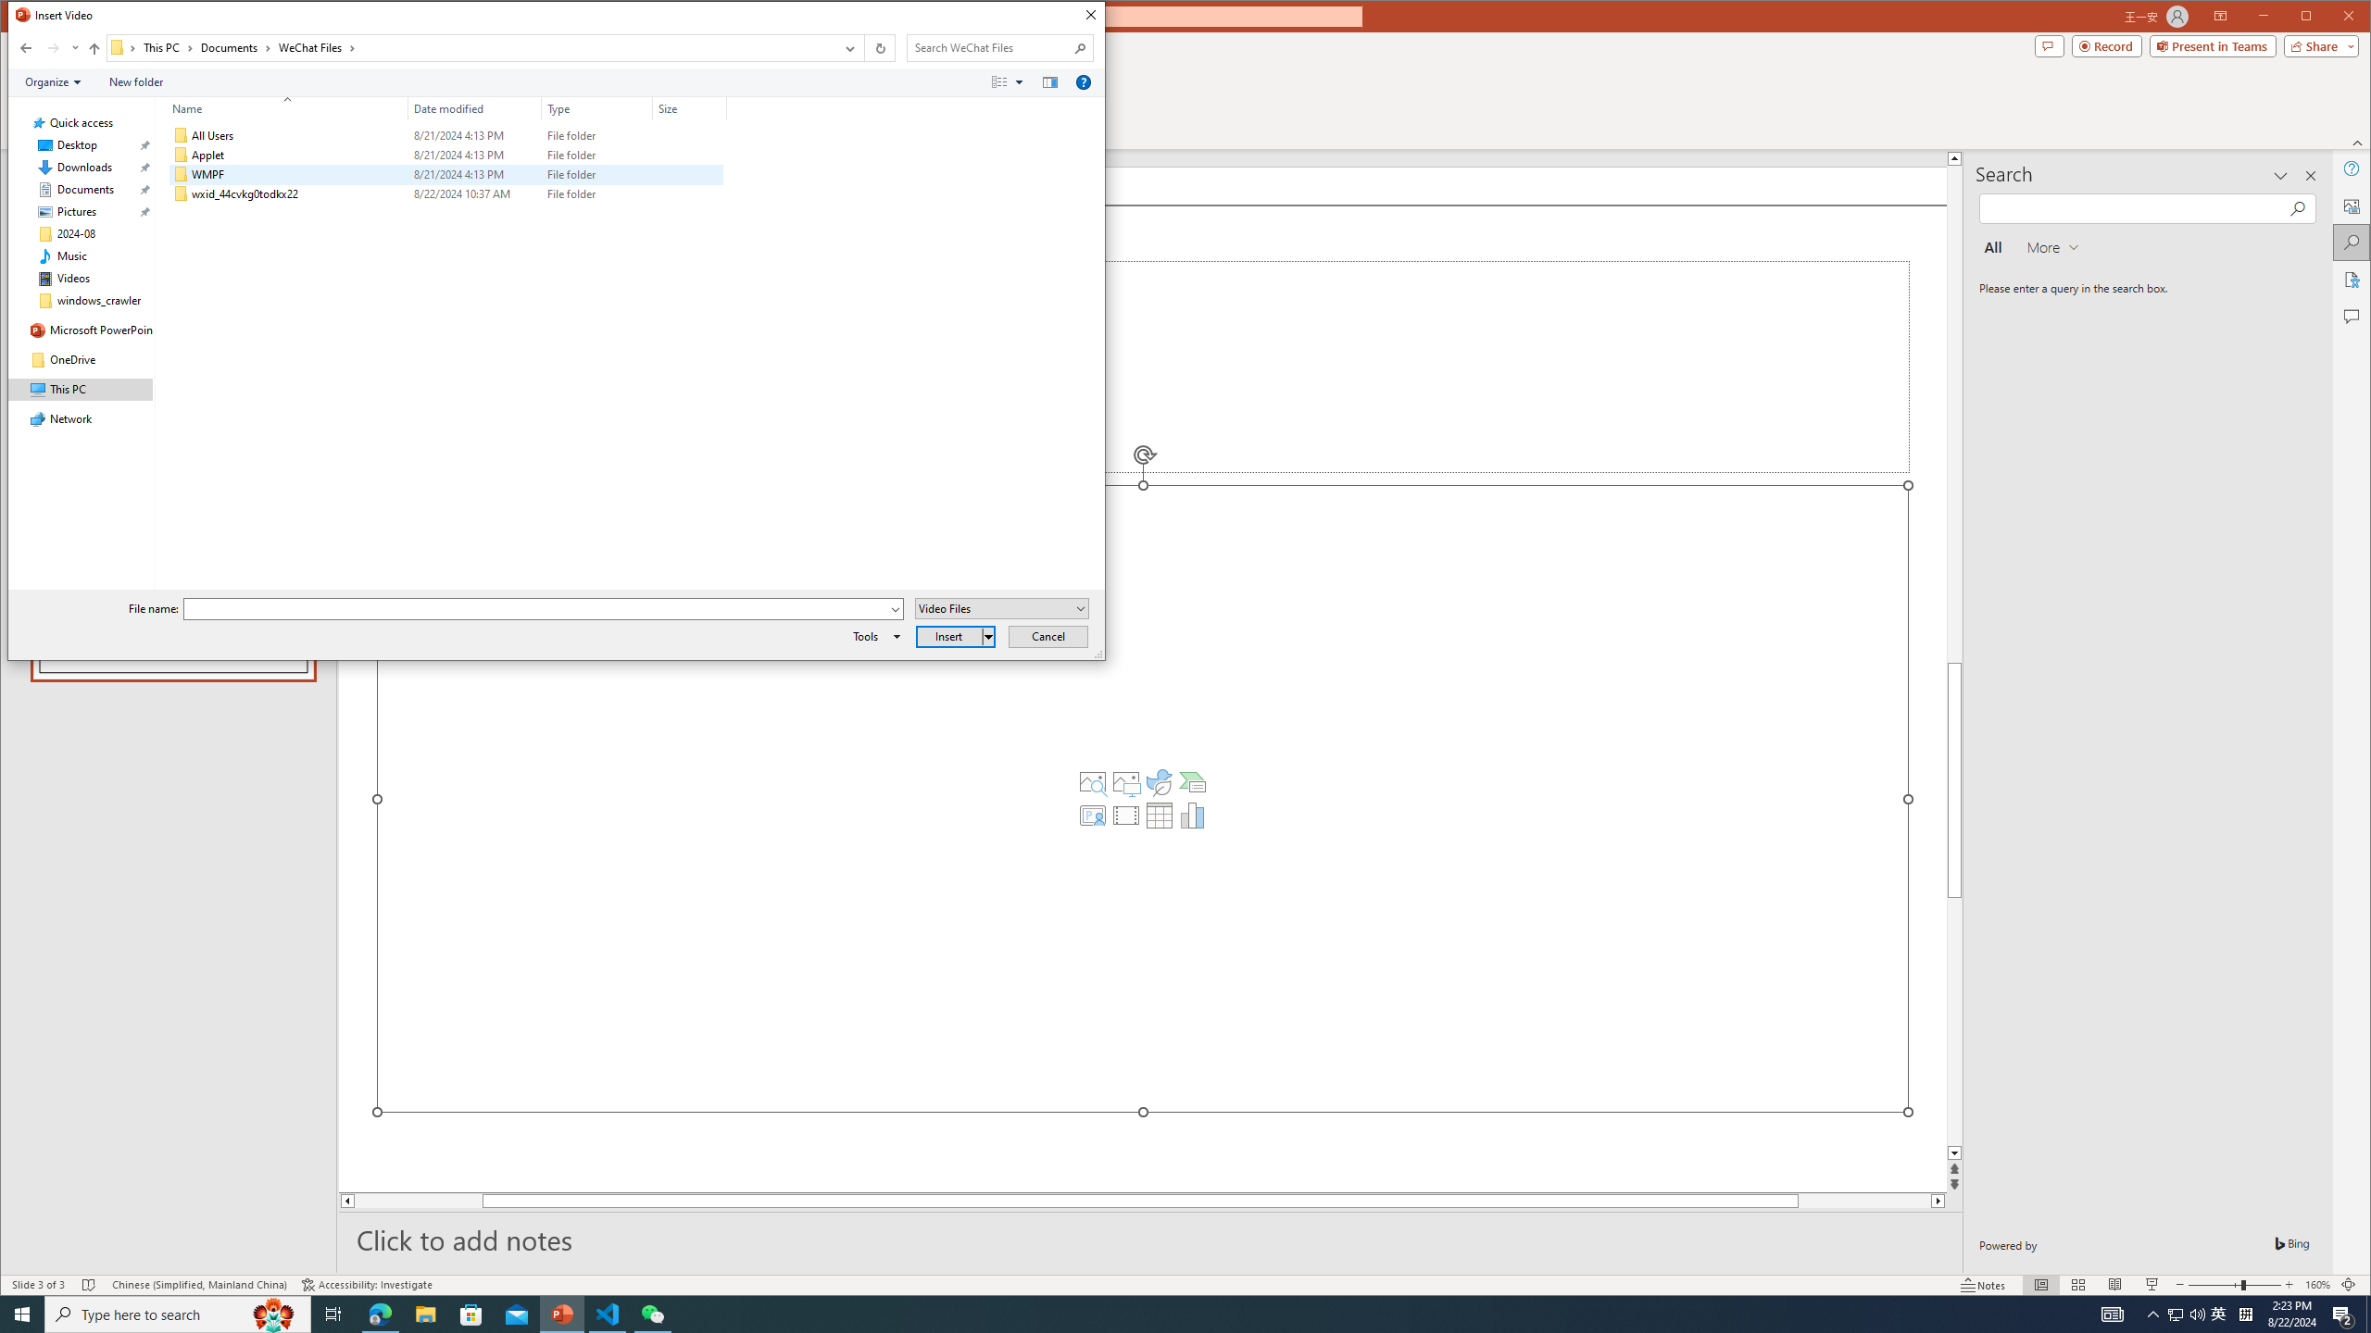 Image resolution: width=2371 pixels, height=1333 pixels. Describe the element at coordinates (380, 1314) in the screenshot. I see `Microsoft Edge - 1 running window` at that location.